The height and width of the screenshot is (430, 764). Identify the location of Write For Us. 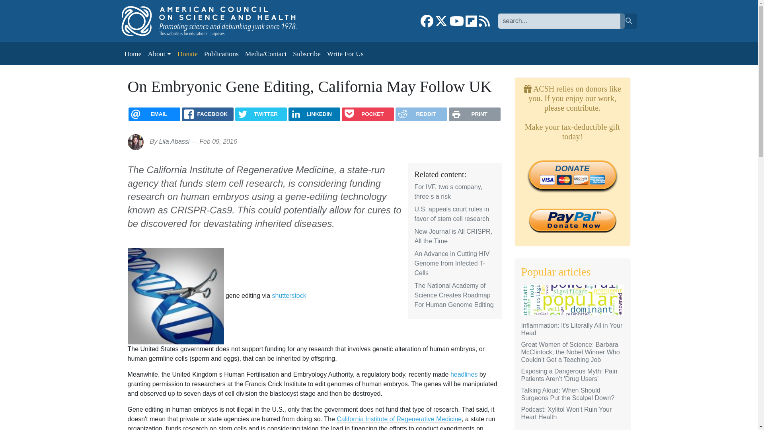
(345, 53).